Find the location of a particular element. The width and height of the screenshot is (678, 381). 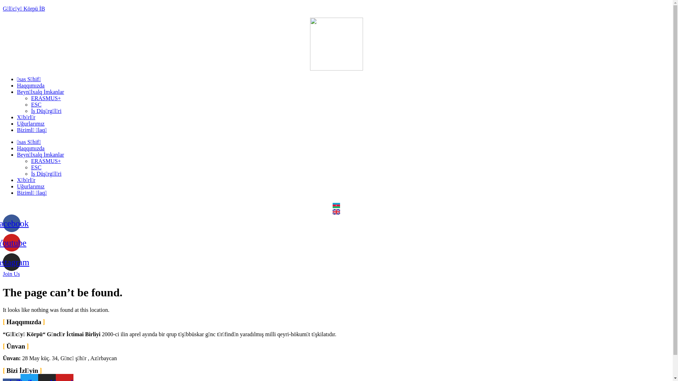

ERASMUS+ is located at coordinates (46, 98).